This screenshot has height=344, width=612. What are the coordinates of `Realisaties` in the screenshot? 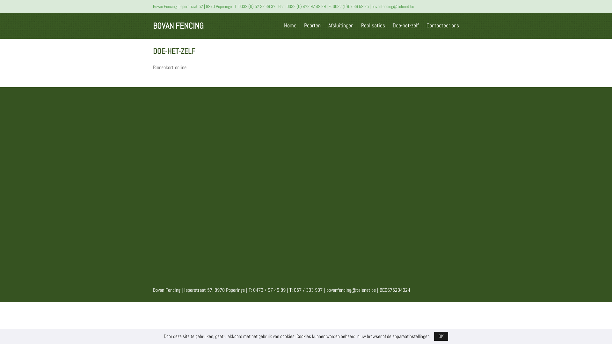 It's located at (373, 25).